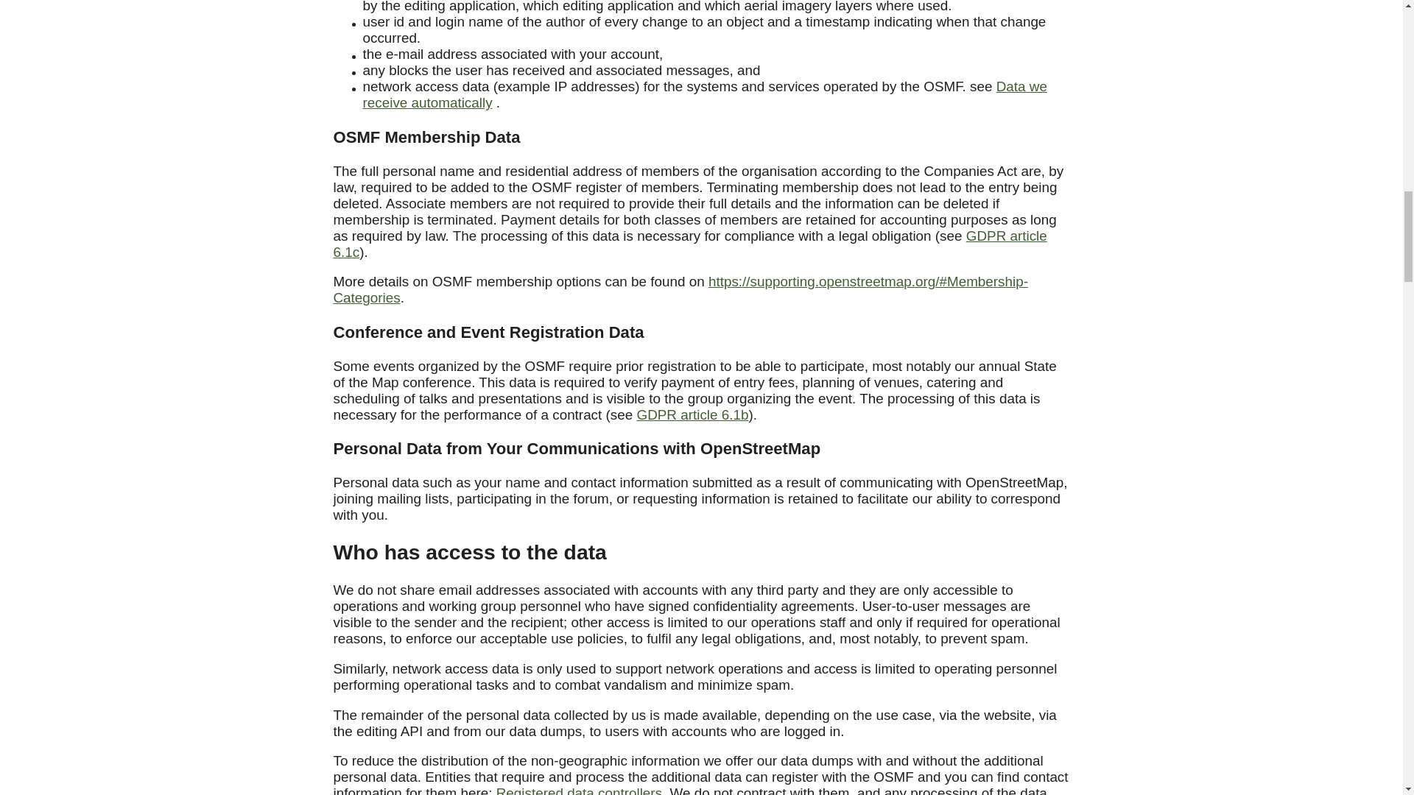  Describe the element at coordinates (704, 94) in the screenshot. I see `Data we receive automatically` at that location.